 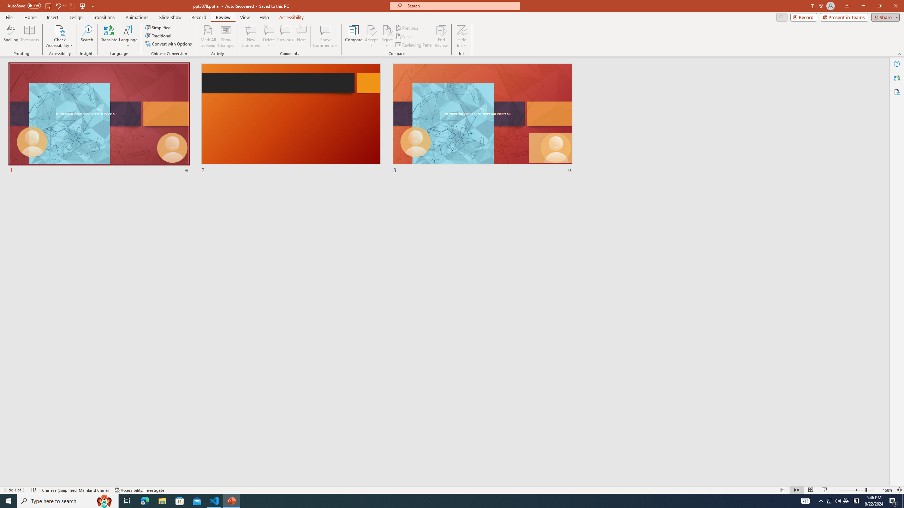 I want to click on Thesaurus..., so click(x=29, y=36).